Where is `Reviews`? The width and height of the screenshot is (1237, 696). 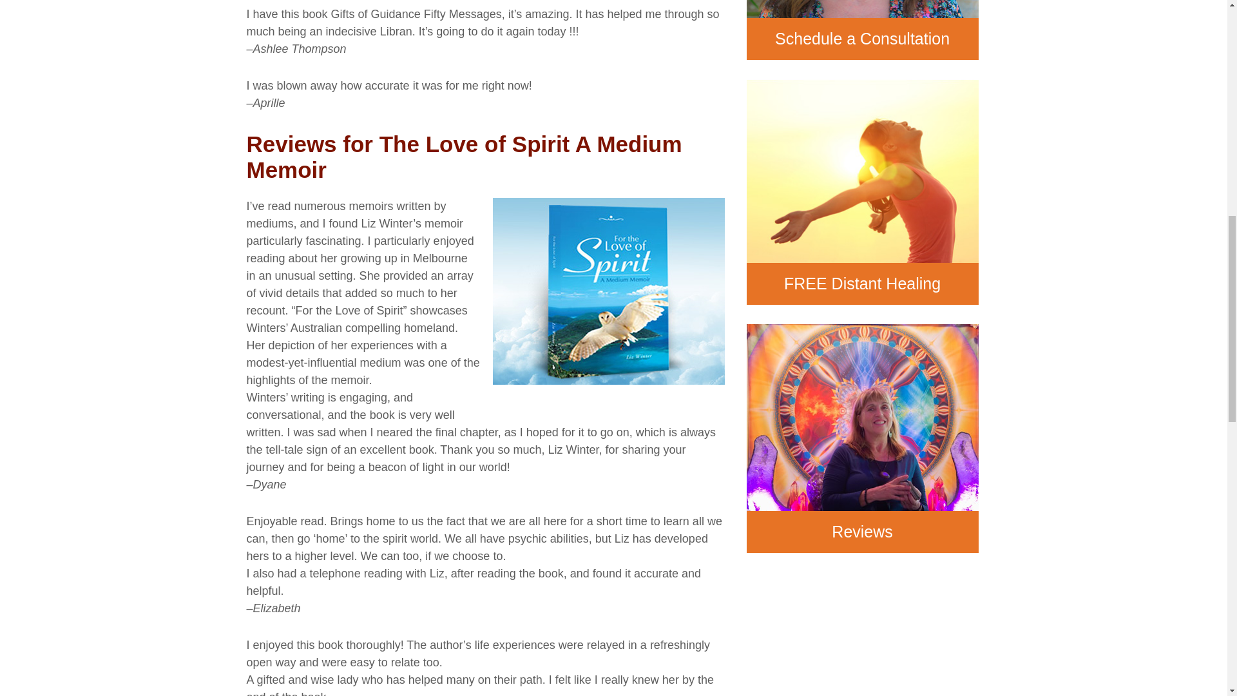 Reviews is located at coordinates (862, 438).